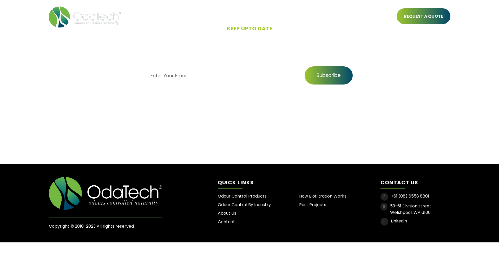 The width and height of the screenshot is (499, 280). I want to click on About Us, so click(357, 17).